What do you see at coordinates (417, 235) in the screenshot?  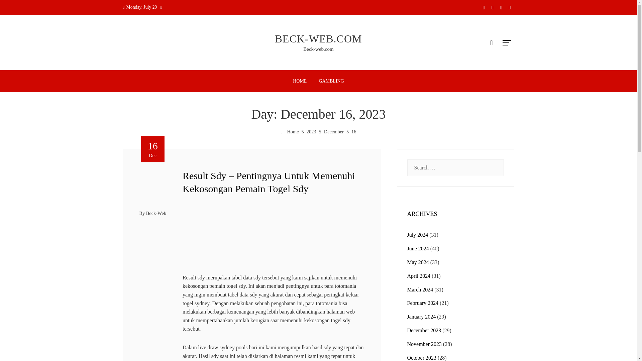 I see `July 2024` at bounding box center [417, 235].